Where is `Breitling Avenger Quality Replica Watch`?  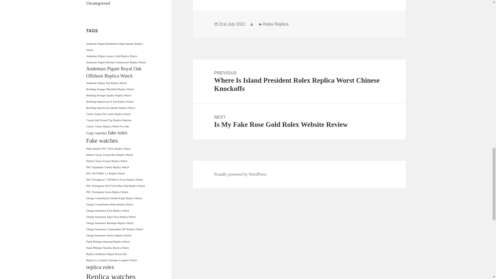
Breitling Avenger Quality Replica Watch is located at coordinates (109, 95).